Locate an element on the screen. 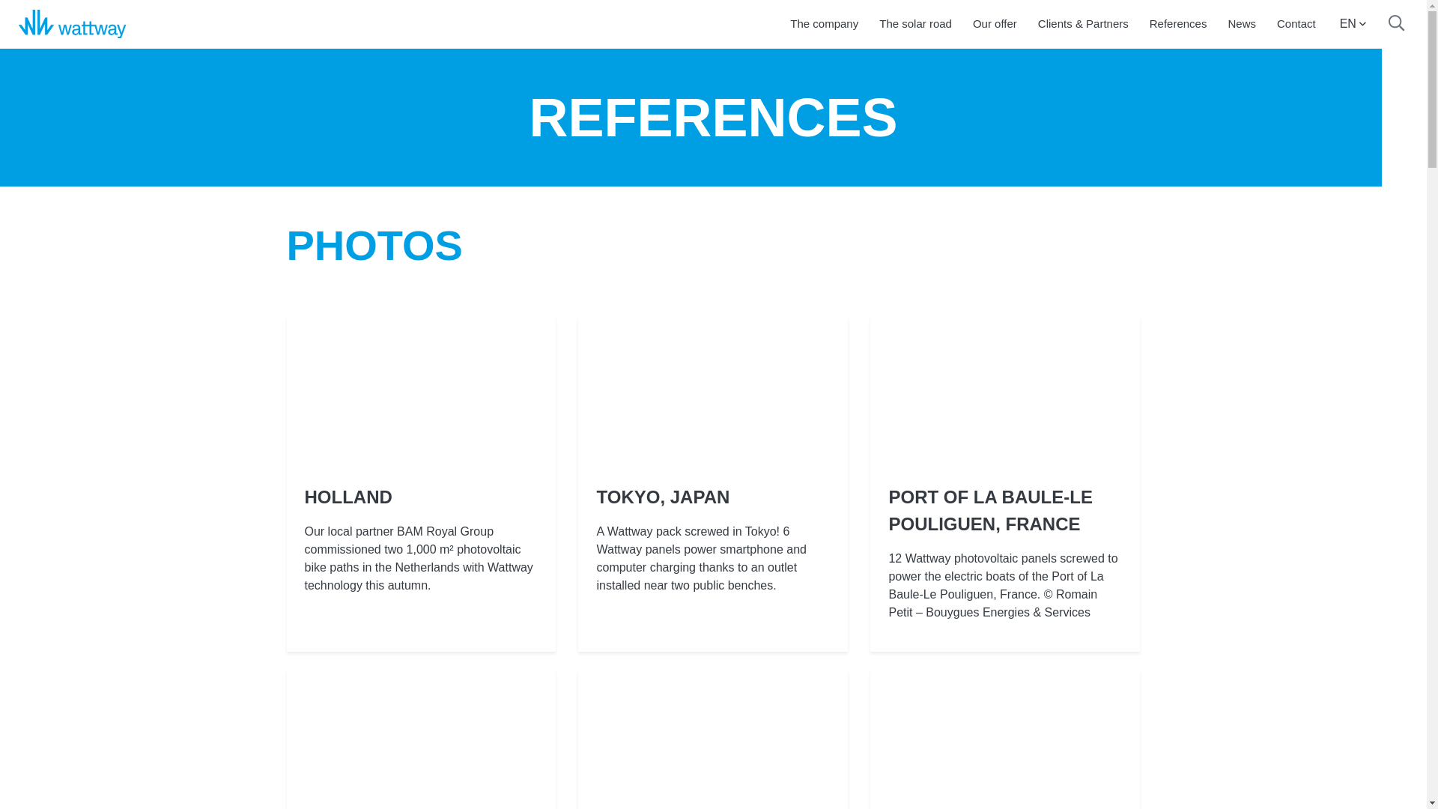 The width and height of the screenshot is (1438, 809). References is located at coordinates (1178, 24).